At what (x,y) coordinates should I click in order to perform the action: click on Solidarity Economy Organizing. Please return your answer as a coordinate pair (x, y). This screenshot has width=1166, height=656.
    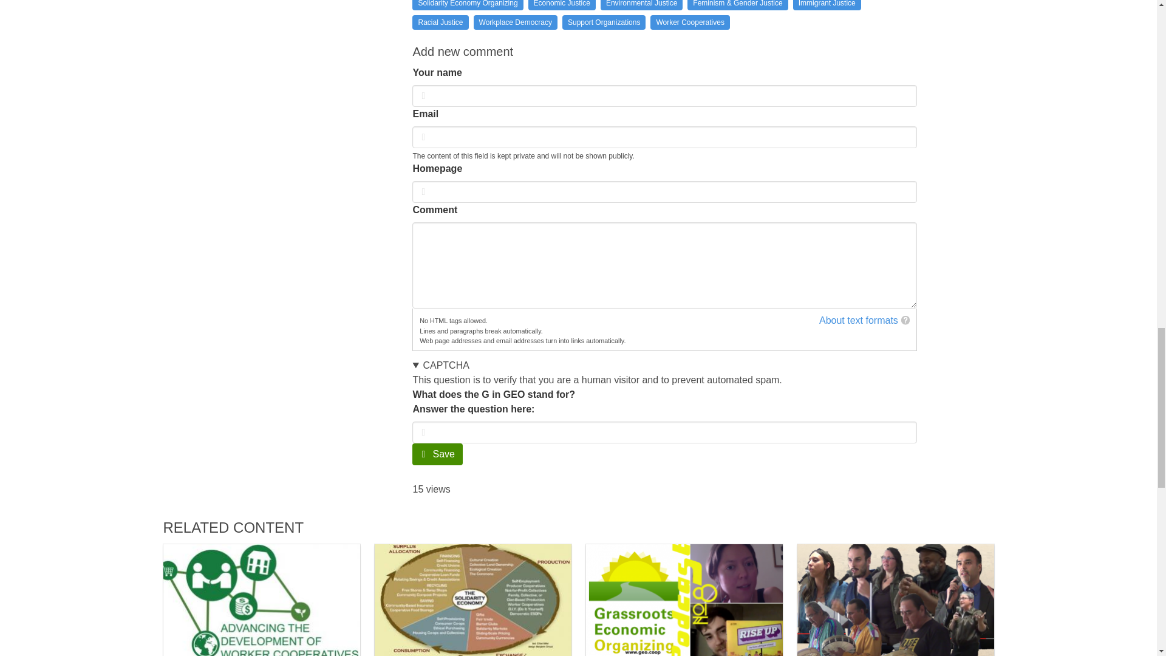
    Looking at the image, I should click on (468, 5).